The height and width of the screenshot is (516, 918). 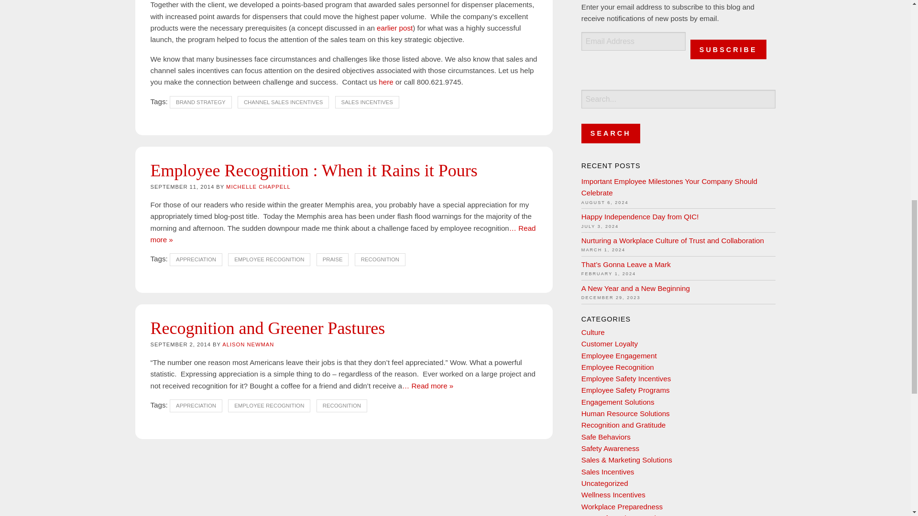 I want to click on ReadRecognition and Greener Pastures, so click(x=427, y=386).